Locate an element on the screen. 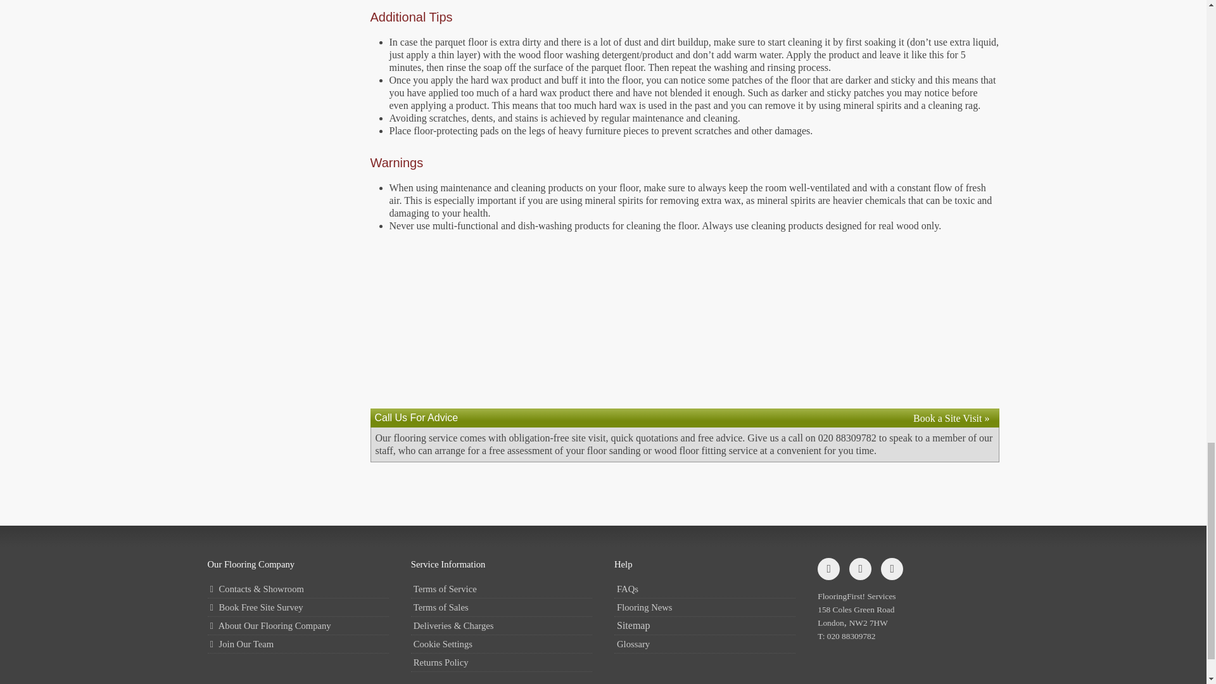  News is located at coordinates (704, 608).